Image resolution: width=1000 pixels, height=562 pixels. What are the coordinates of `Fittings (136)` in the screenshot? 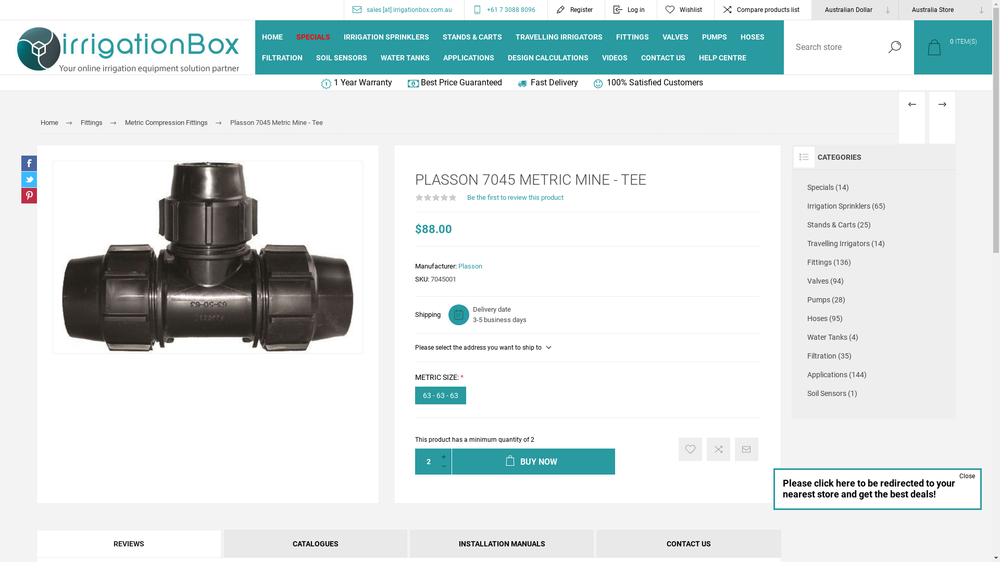 It's located at (874, 262).